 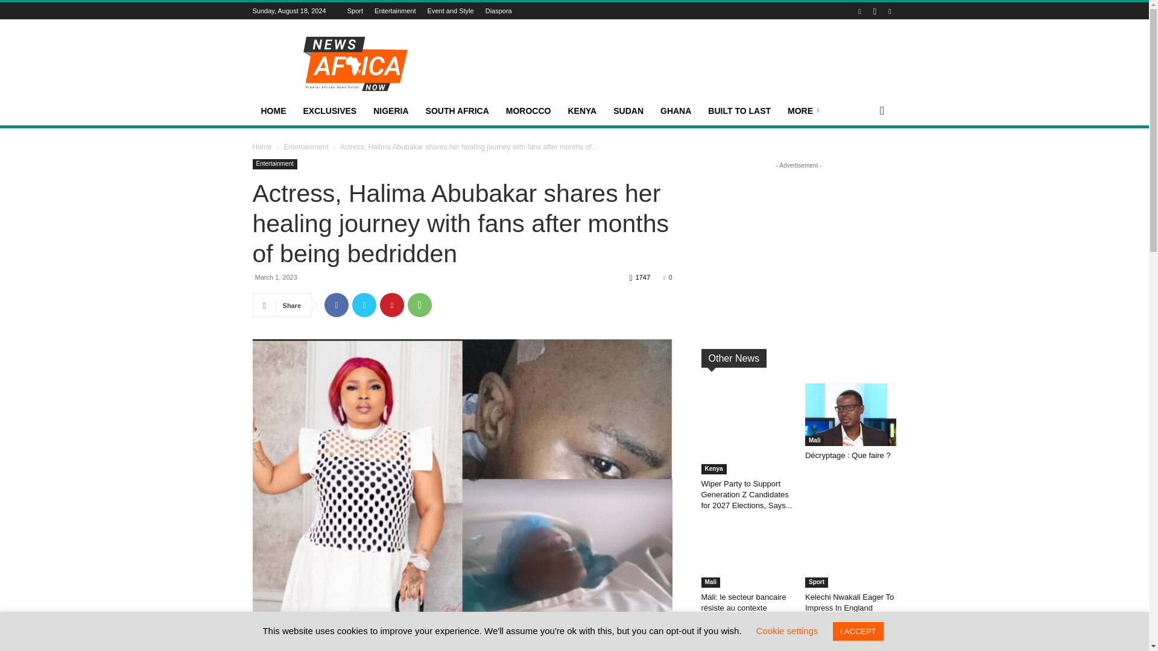 What do you see at coordinates (391, 111) in the screenshot?
I see `NIGERIA` at bounding box center [391, 111].